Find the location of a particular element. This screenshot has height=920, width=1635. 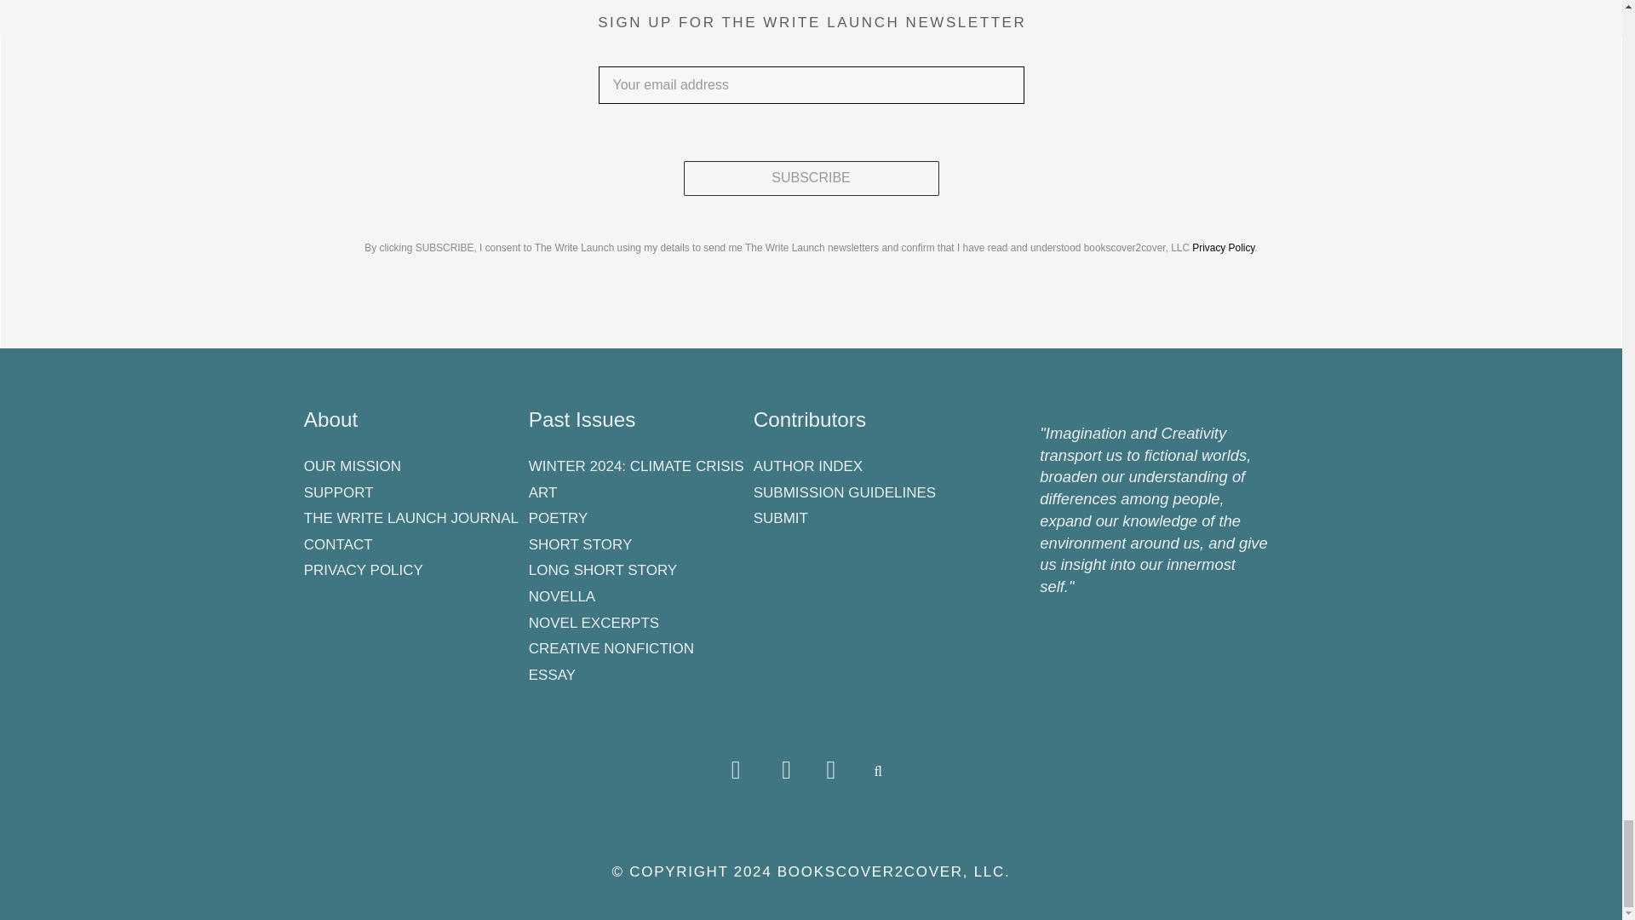

Subscribe is located at coordinates (811, 179).